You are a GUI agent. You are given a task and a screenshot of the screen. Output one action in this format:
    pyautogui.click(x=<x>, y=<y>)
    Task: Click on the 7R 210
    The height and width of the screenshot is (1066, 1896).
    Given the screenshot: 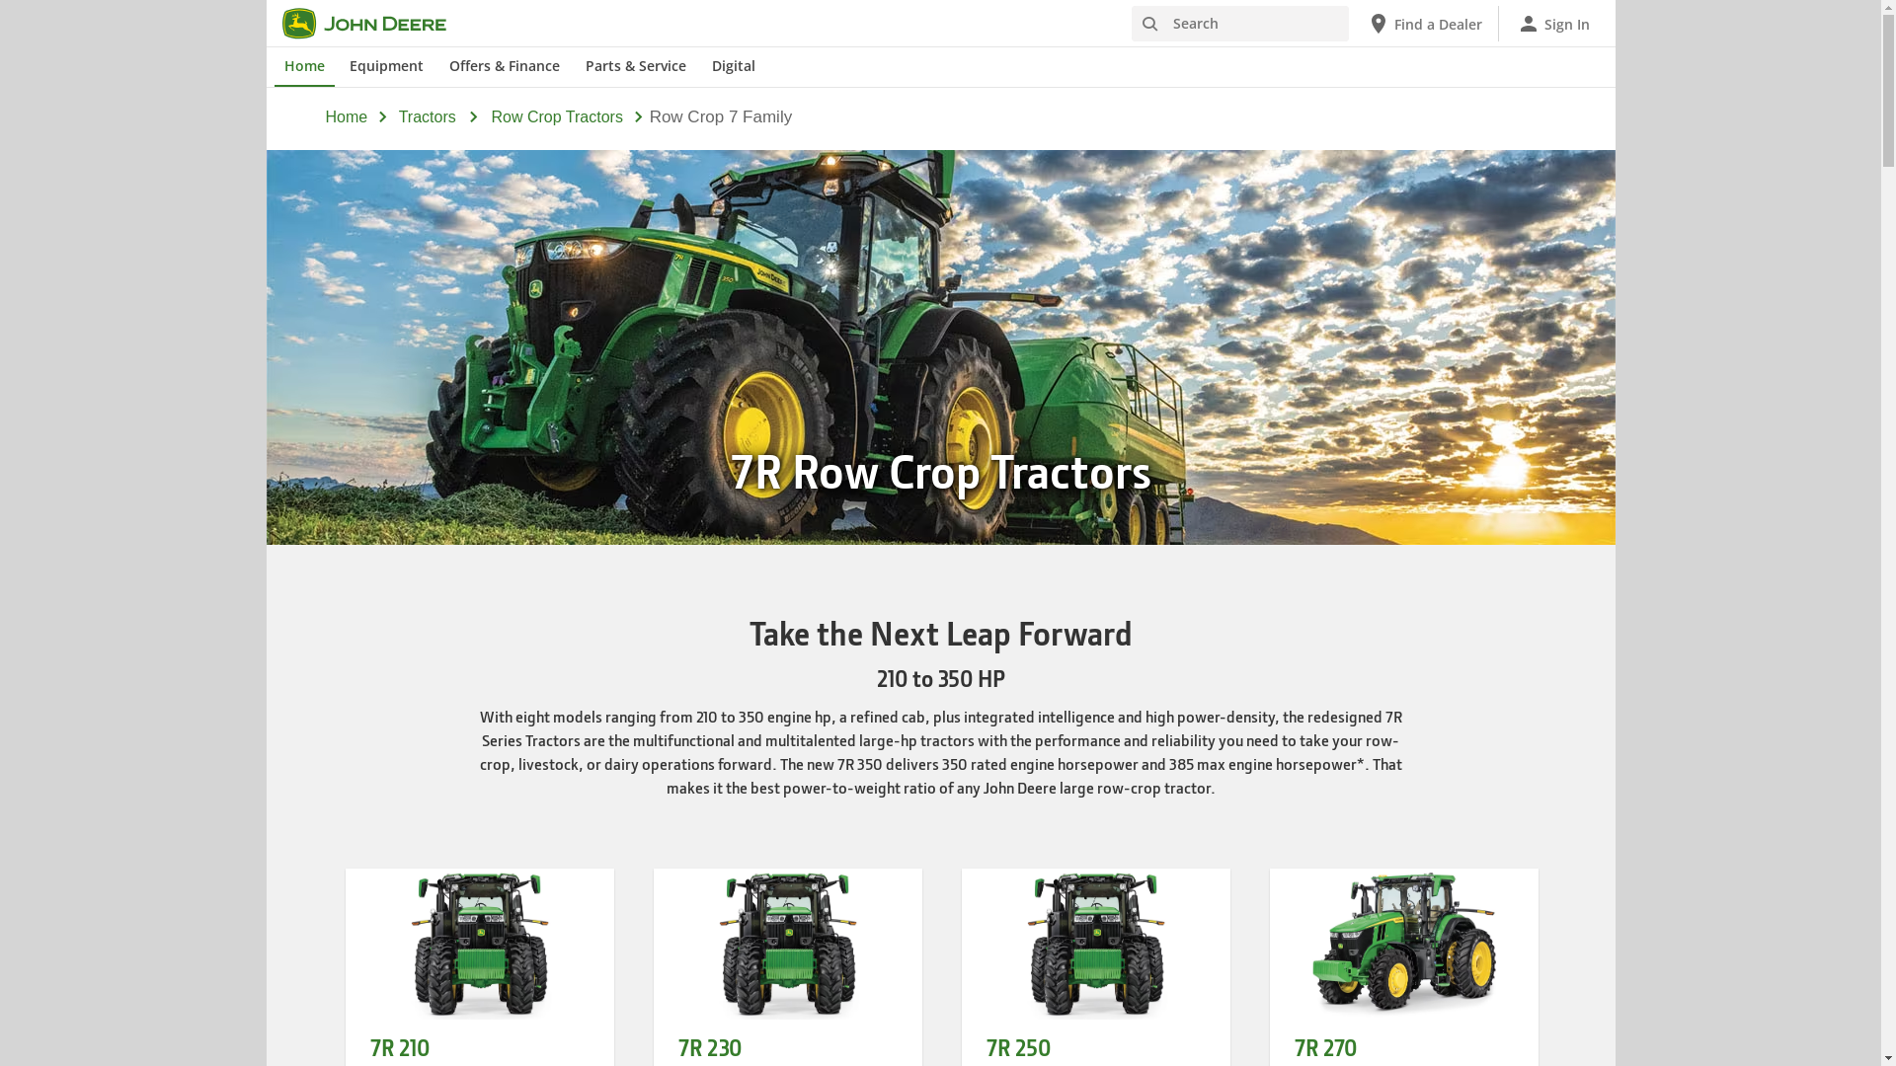 What is the action you would take?
    pyautogui.click(x=399, y=1048)
    